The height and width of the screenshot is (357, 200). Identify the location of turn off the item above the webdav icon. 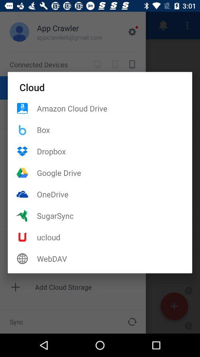
(114, 237).